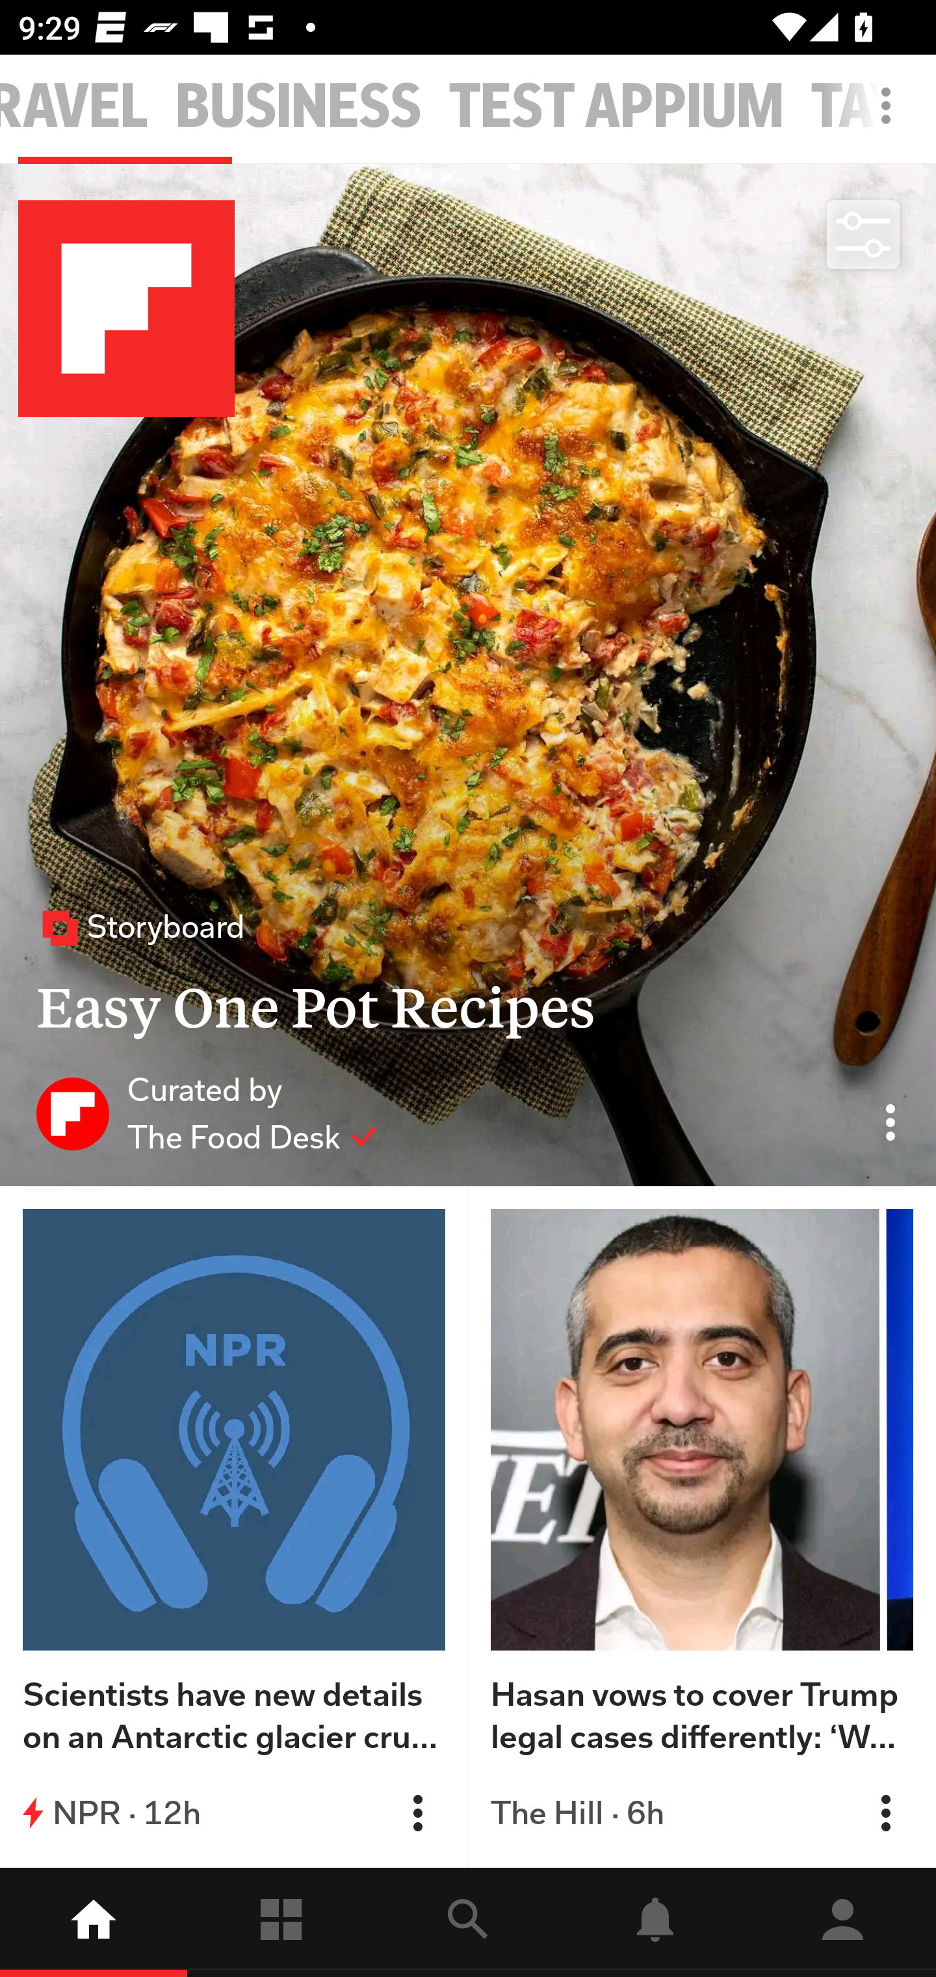 The height and width of the screenshot is (1977, 936). I want to click on Curated by The Food Desk, so click(207, 1113).